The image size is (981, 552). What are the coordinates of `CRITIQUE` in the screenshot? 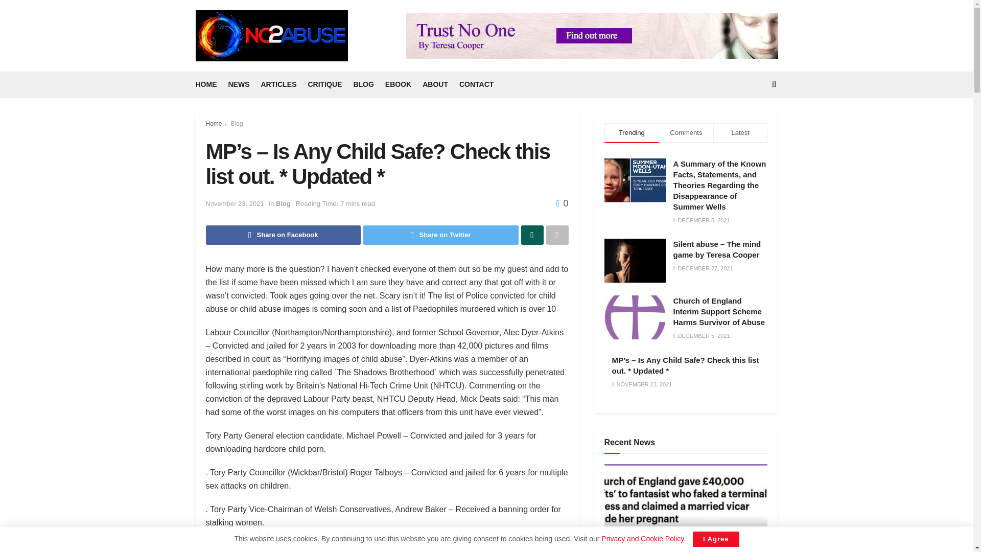 It's located at (324, 84).